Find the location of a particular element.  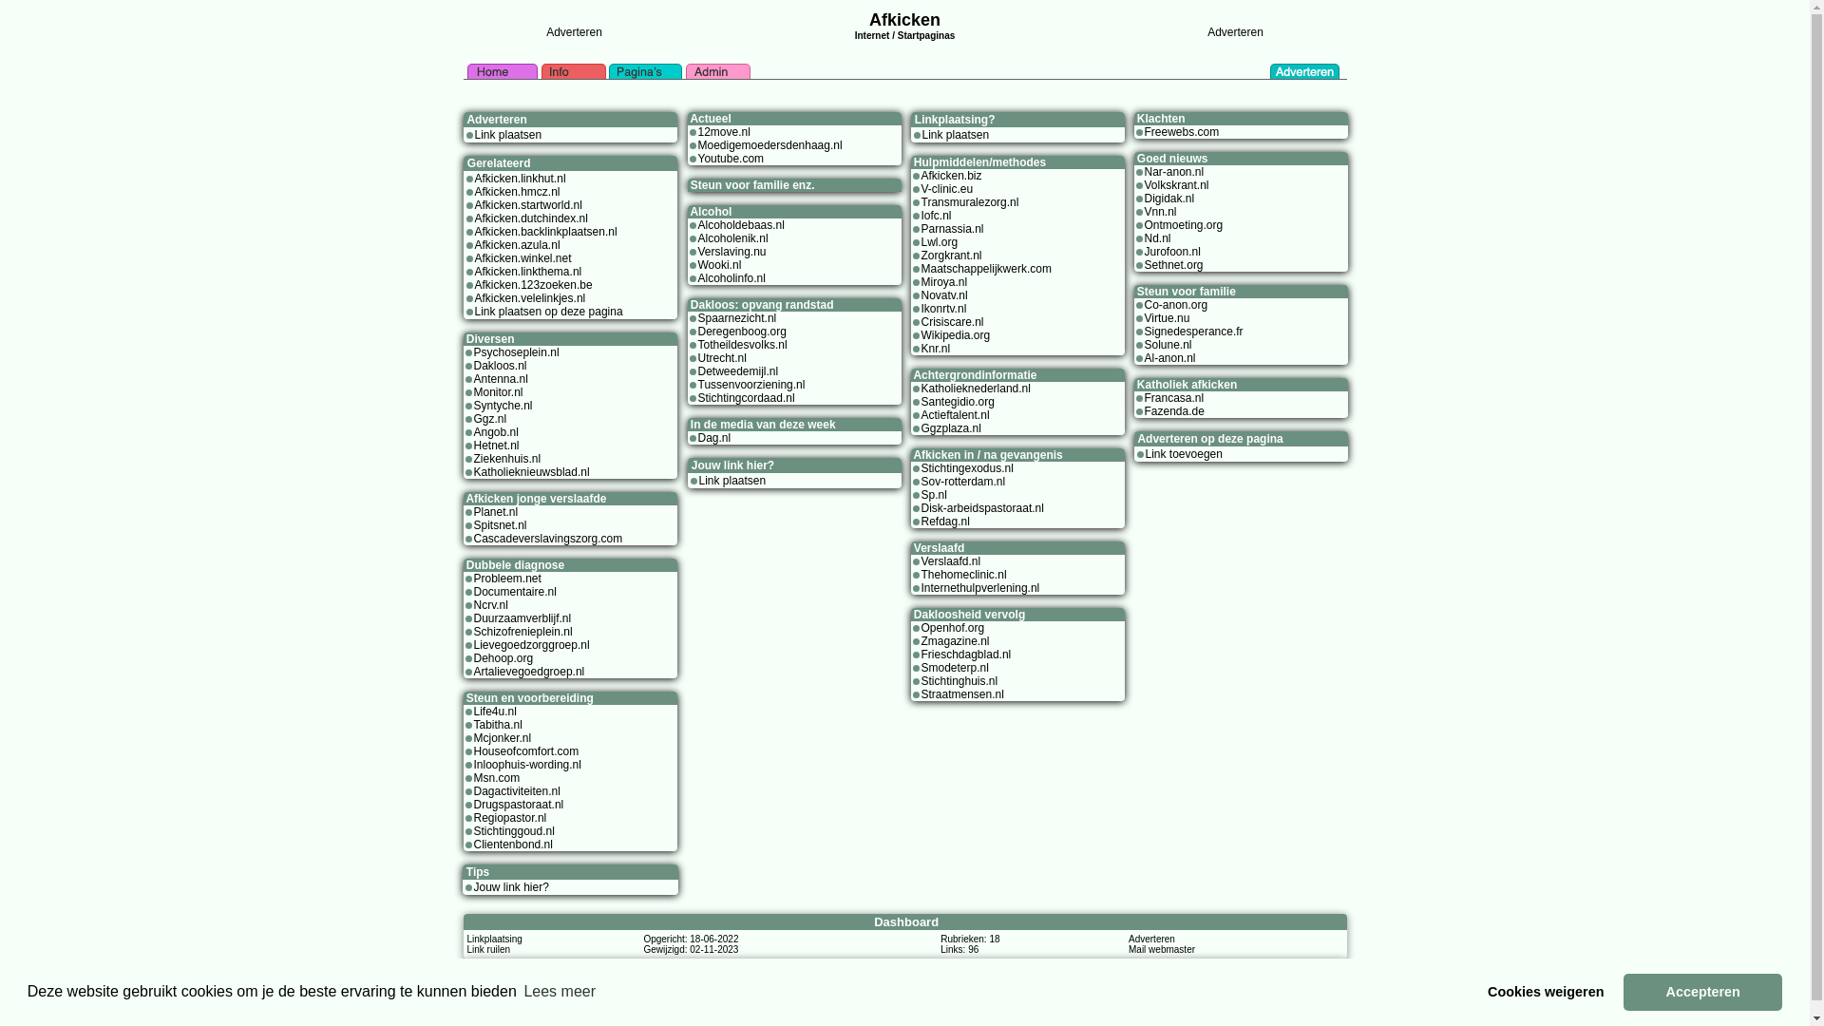

Verslaving.nu is located at coordinates (731, 252).